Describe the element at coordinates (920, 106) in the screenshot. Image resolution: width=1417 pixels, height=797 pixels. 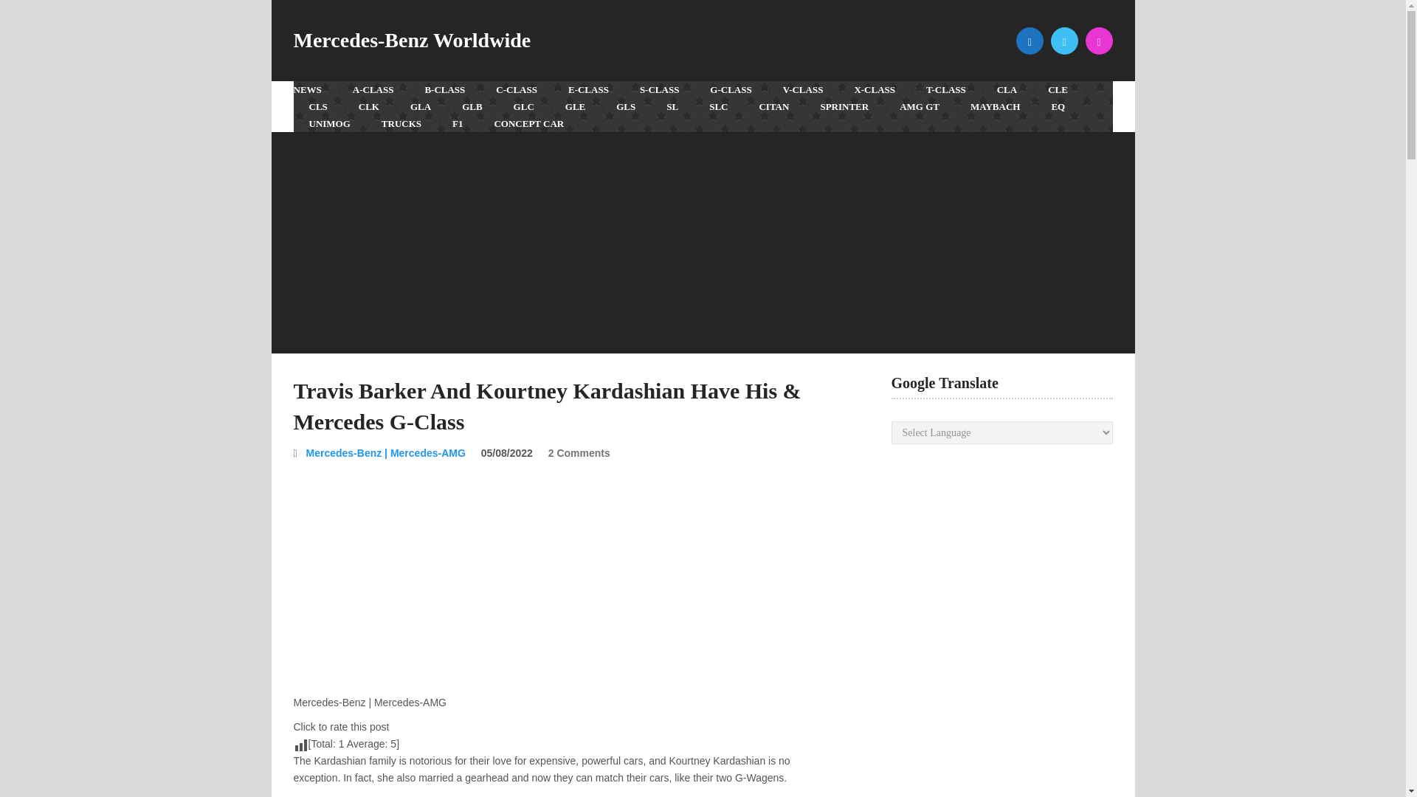
I see `AMG GT` at that location.